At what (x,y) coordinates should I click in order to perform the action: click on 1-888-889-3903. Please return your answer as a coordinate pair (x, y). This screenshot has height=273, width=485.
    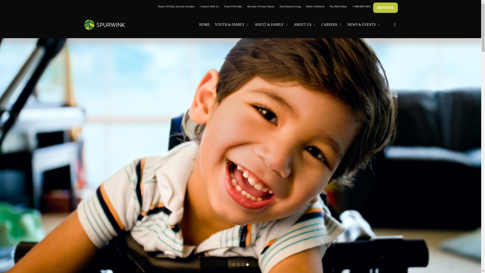
    Looking at the image, I should click on (361, 6).